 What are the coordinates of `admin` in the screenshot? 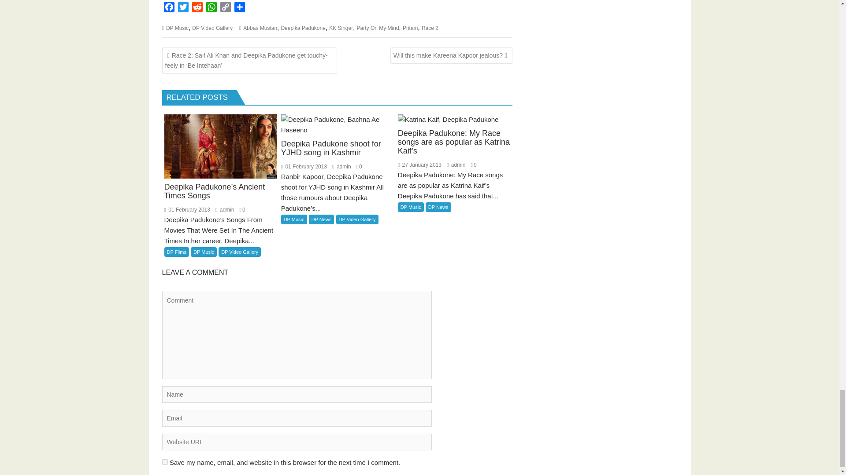 It's located at (456, 165).